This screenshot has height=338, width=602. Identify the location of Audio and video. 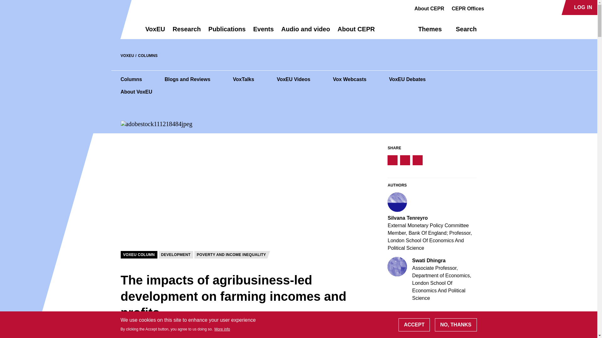
(305, 32).